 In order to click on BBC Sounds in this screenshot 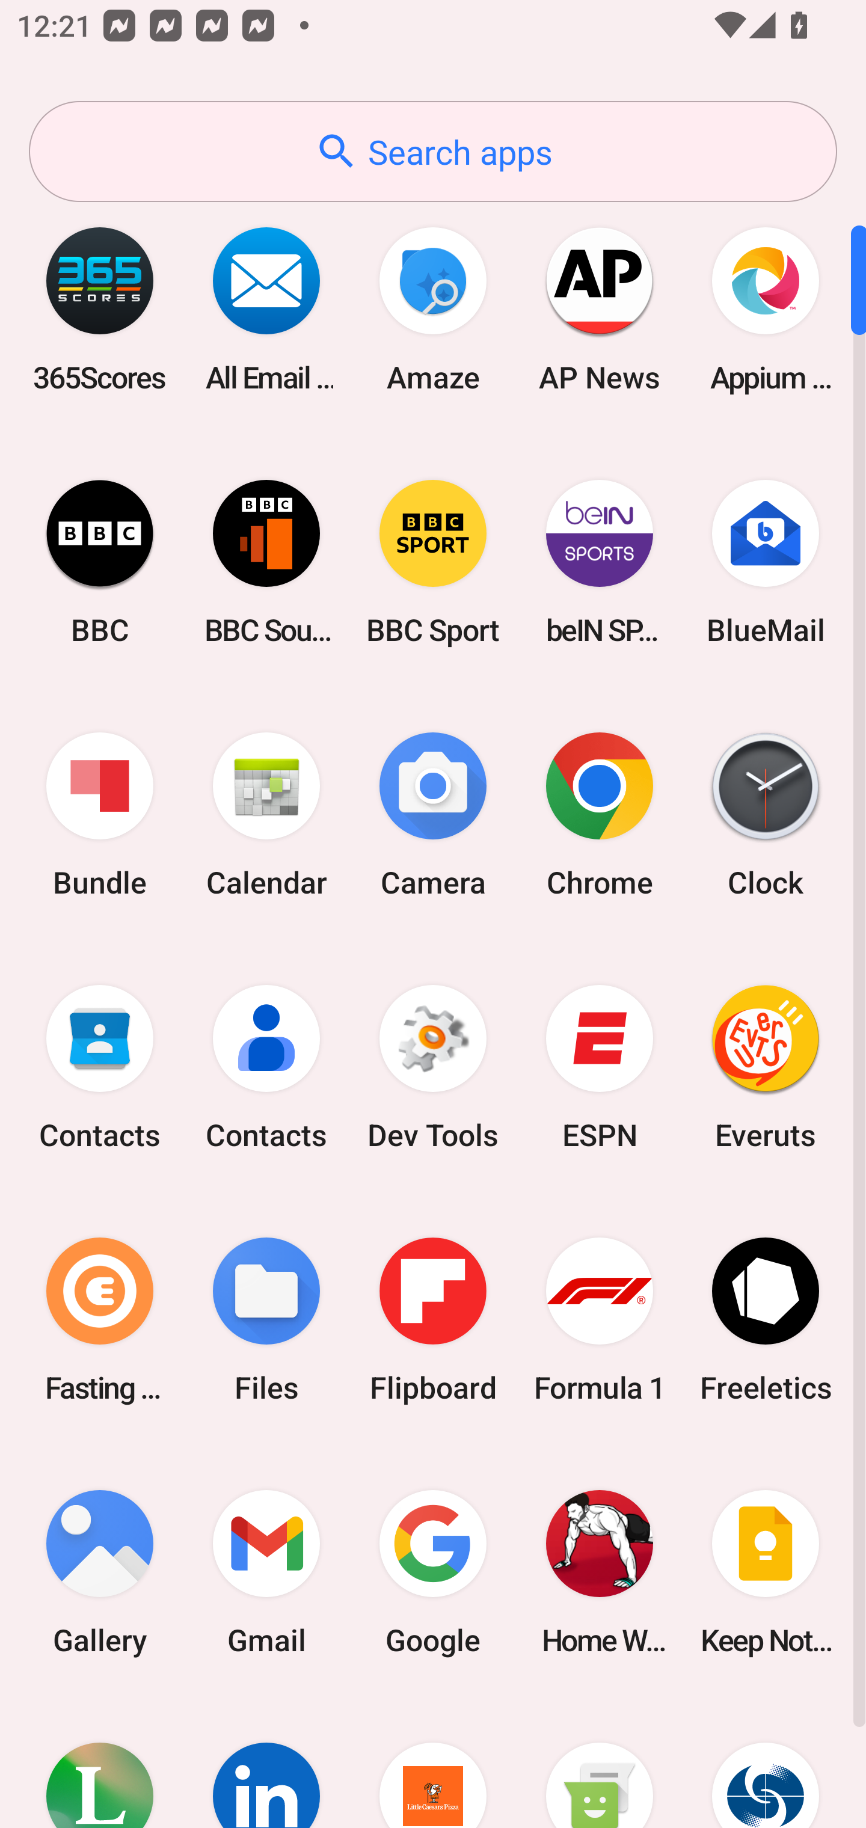, I will do `click(266, 562)`.